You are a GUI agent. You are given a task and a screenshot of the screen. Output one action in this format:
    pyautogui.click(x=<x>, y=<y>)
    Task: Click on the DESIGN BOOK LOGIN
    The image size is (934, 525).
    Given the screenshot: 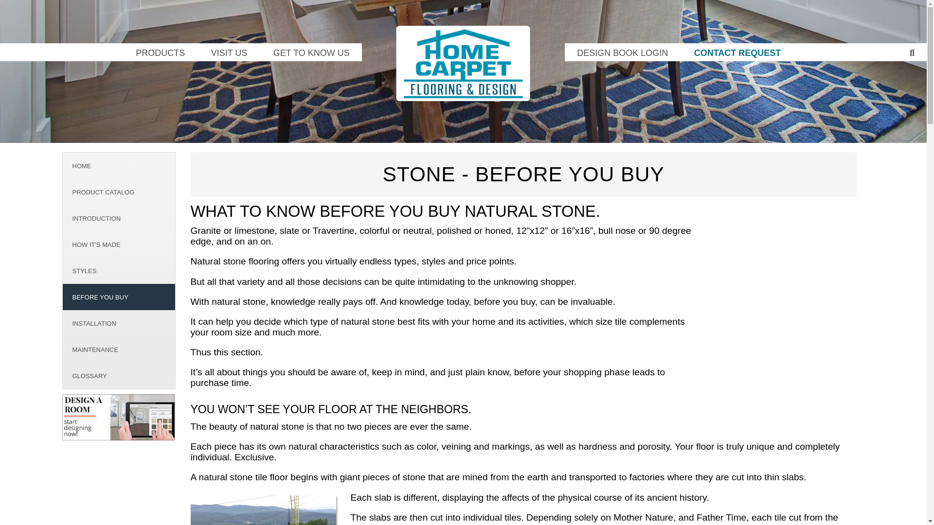 What is the action you would take?
    pyautogui.click(x=622, y=52)
    